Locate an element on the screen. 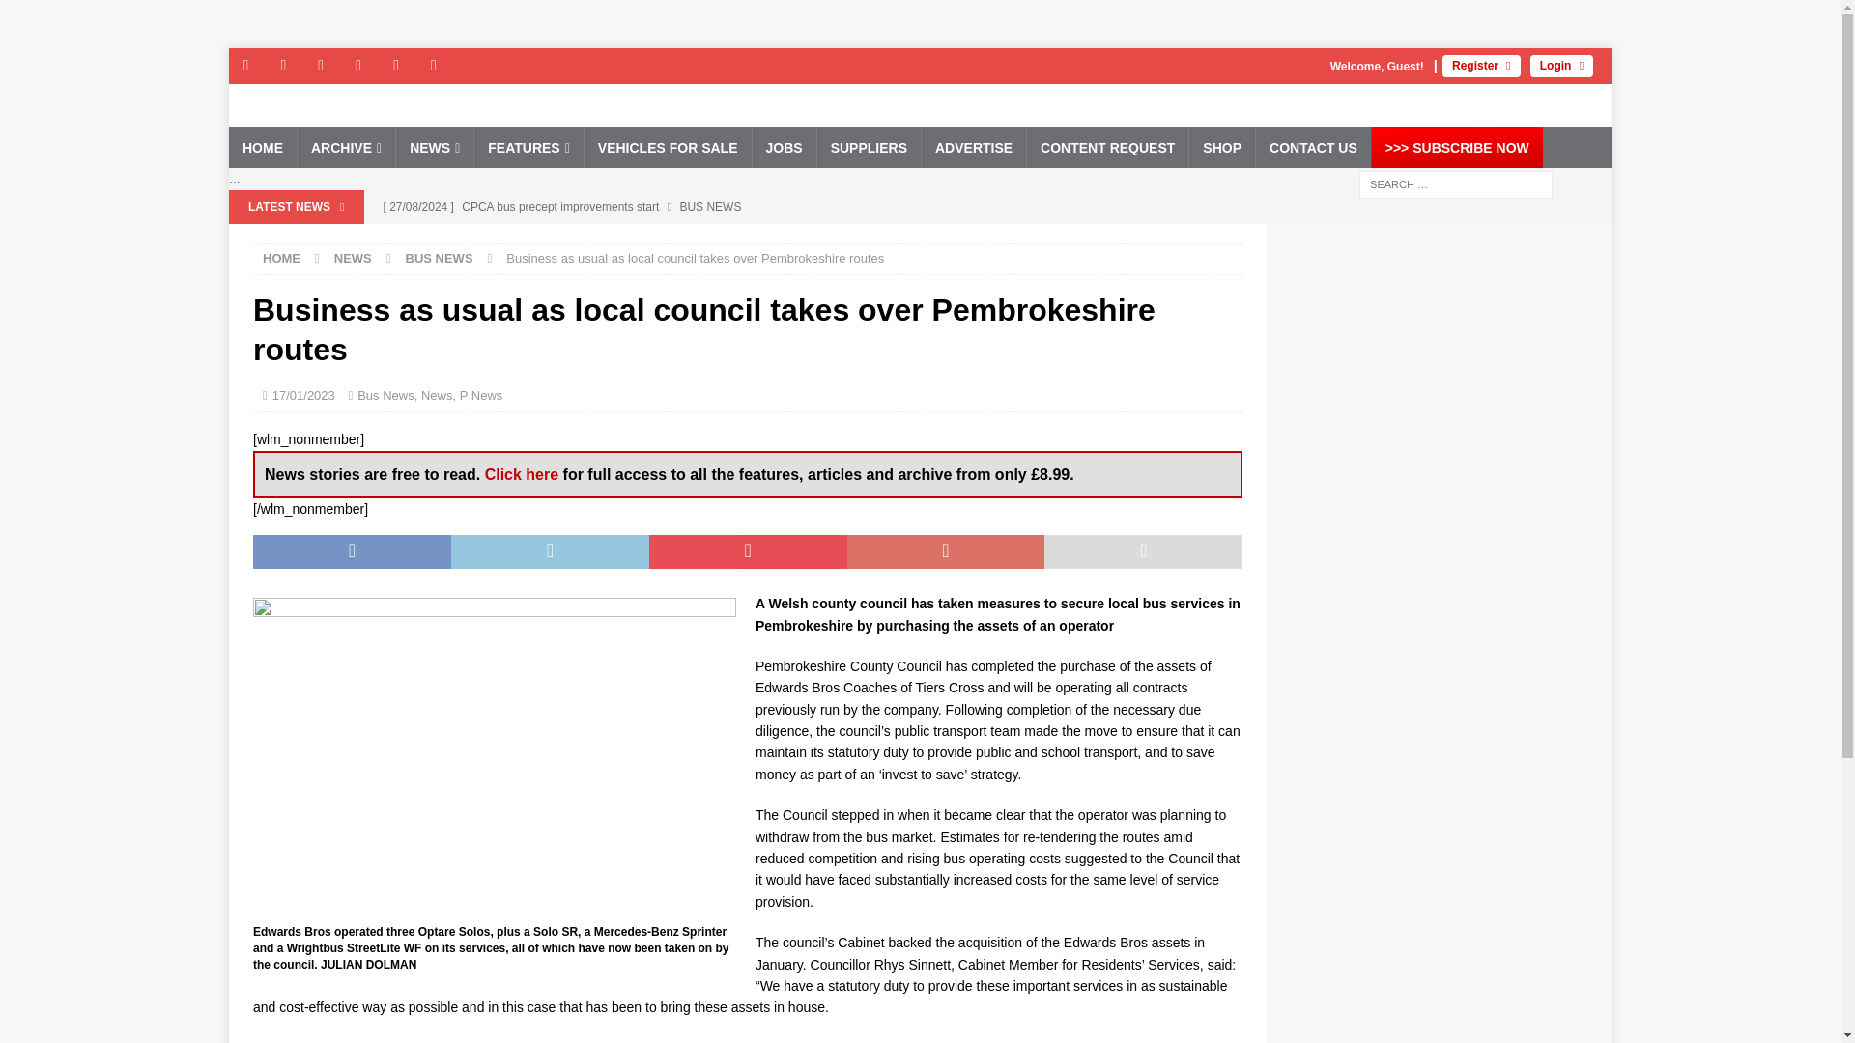 The width and height of the screenshot is (1855, 1043). SUPPLIERS is located at coordinates (868, 147).